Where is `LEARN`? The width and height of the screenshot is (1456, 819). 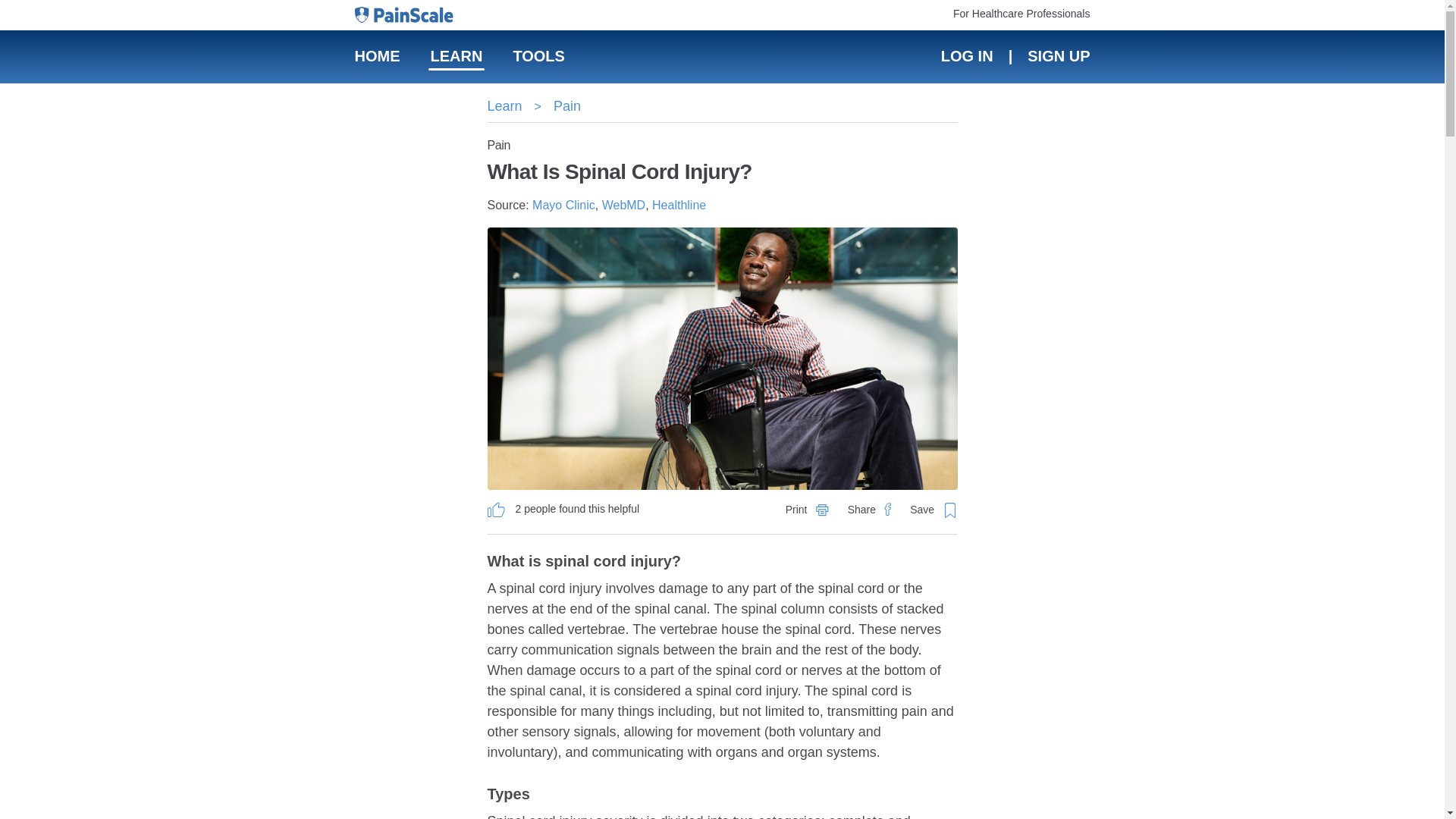
LEARN is located at coordinates (457, 56).